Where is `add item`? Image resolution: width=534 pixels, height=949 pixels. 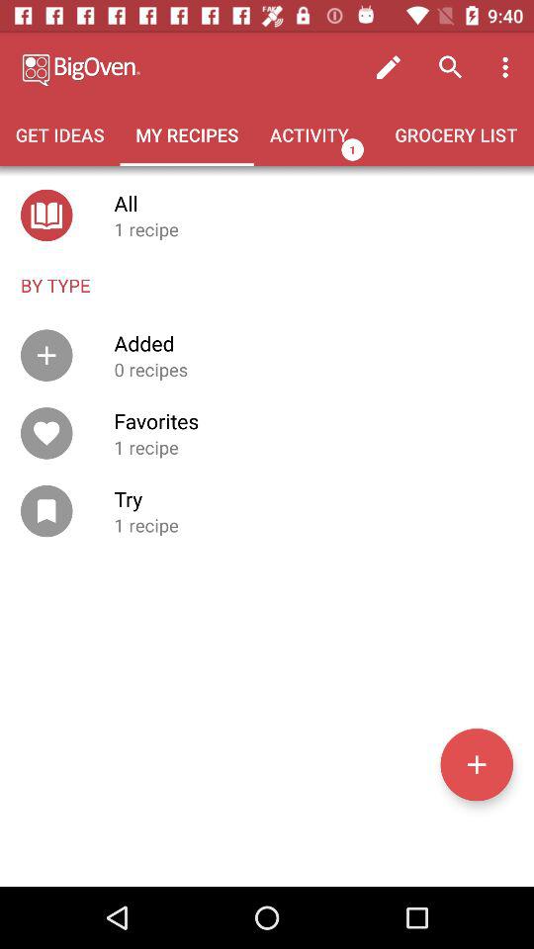 add item is located at coordinates (477, 764).